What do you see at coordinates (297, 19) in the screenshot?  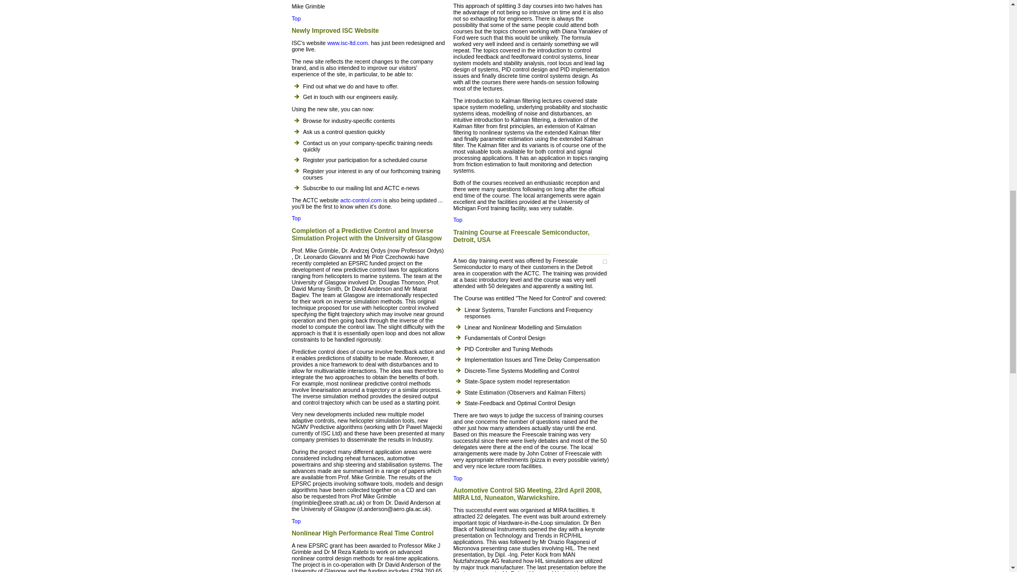 I see `Top` at bounding box center [297, 19].